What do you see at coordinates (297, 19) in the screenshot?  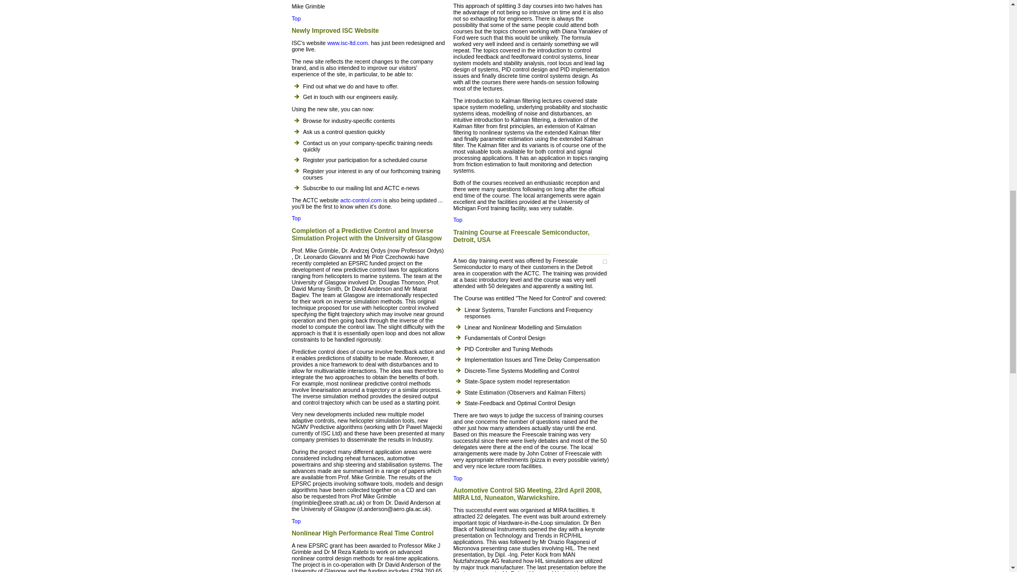 I see `Top` at bounding box center [297, 19].